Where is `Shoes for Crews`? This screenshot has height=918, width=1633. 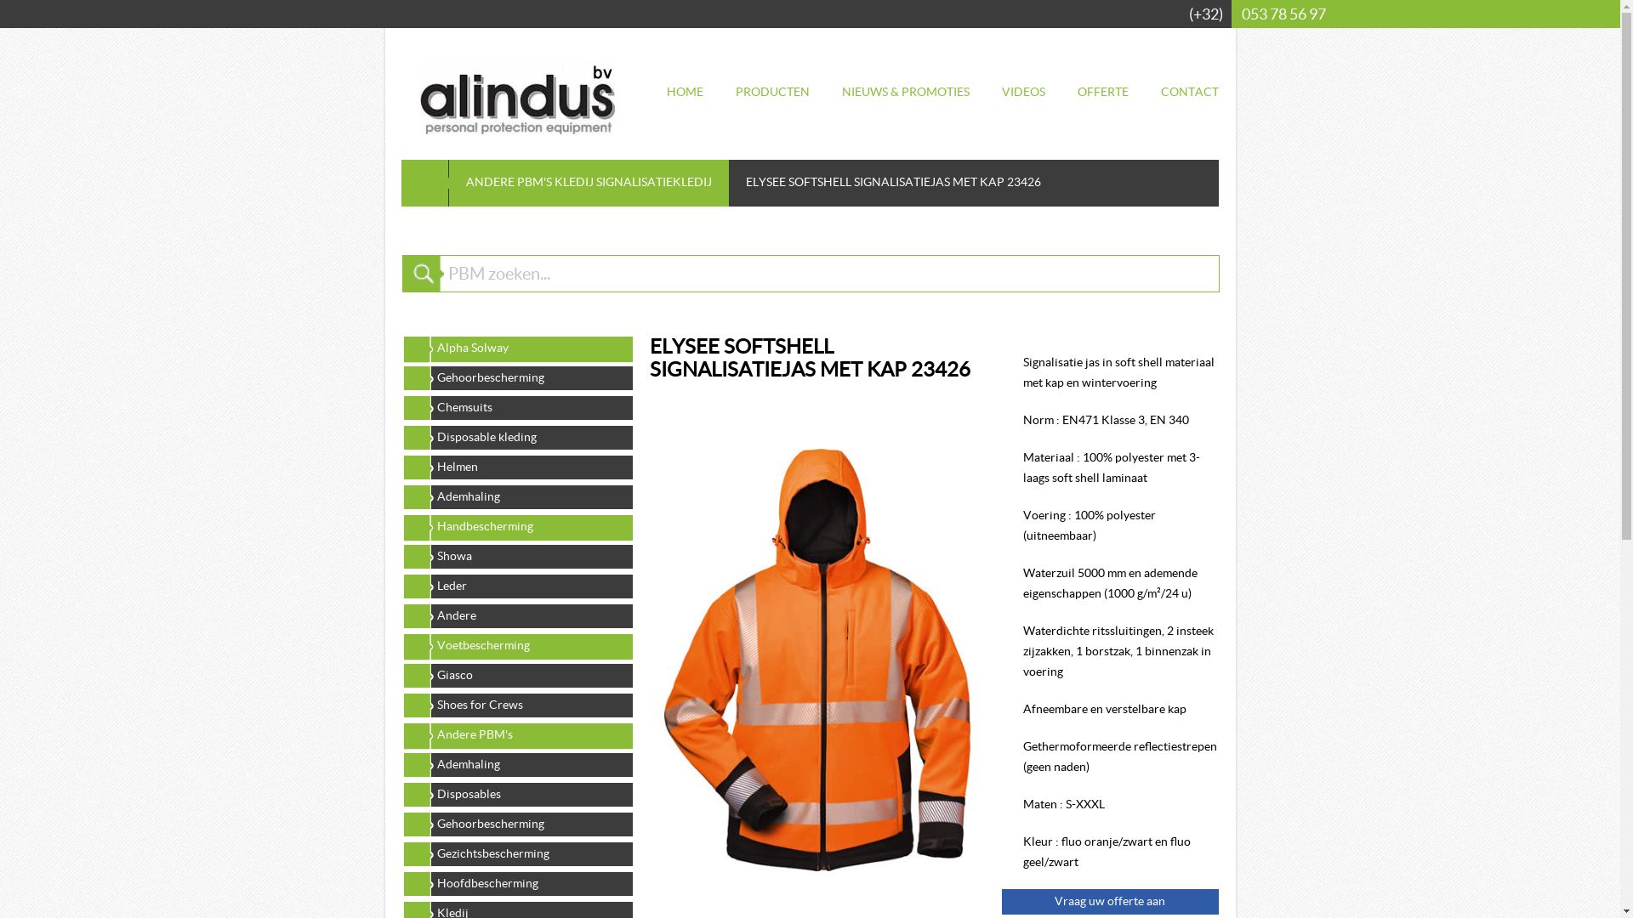
Shoes for Crews is located at coordinates (517, 705).